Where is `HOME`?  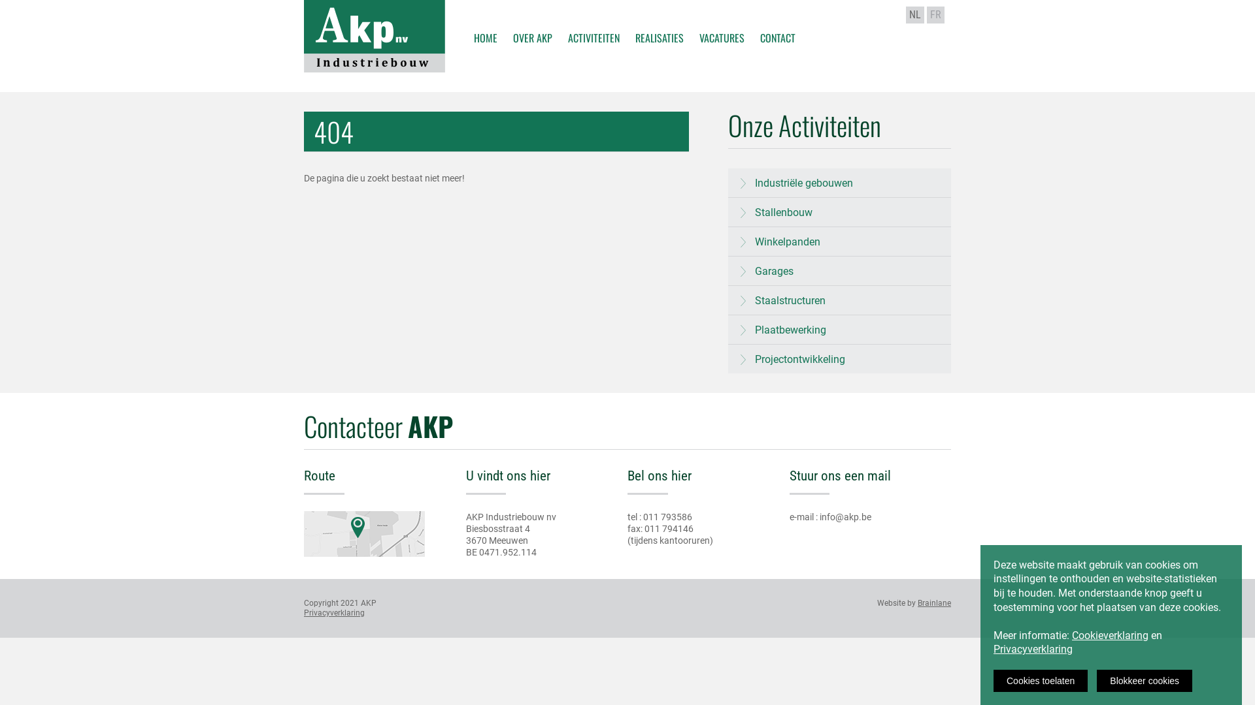 HOME is located at coordinates (485, 22).